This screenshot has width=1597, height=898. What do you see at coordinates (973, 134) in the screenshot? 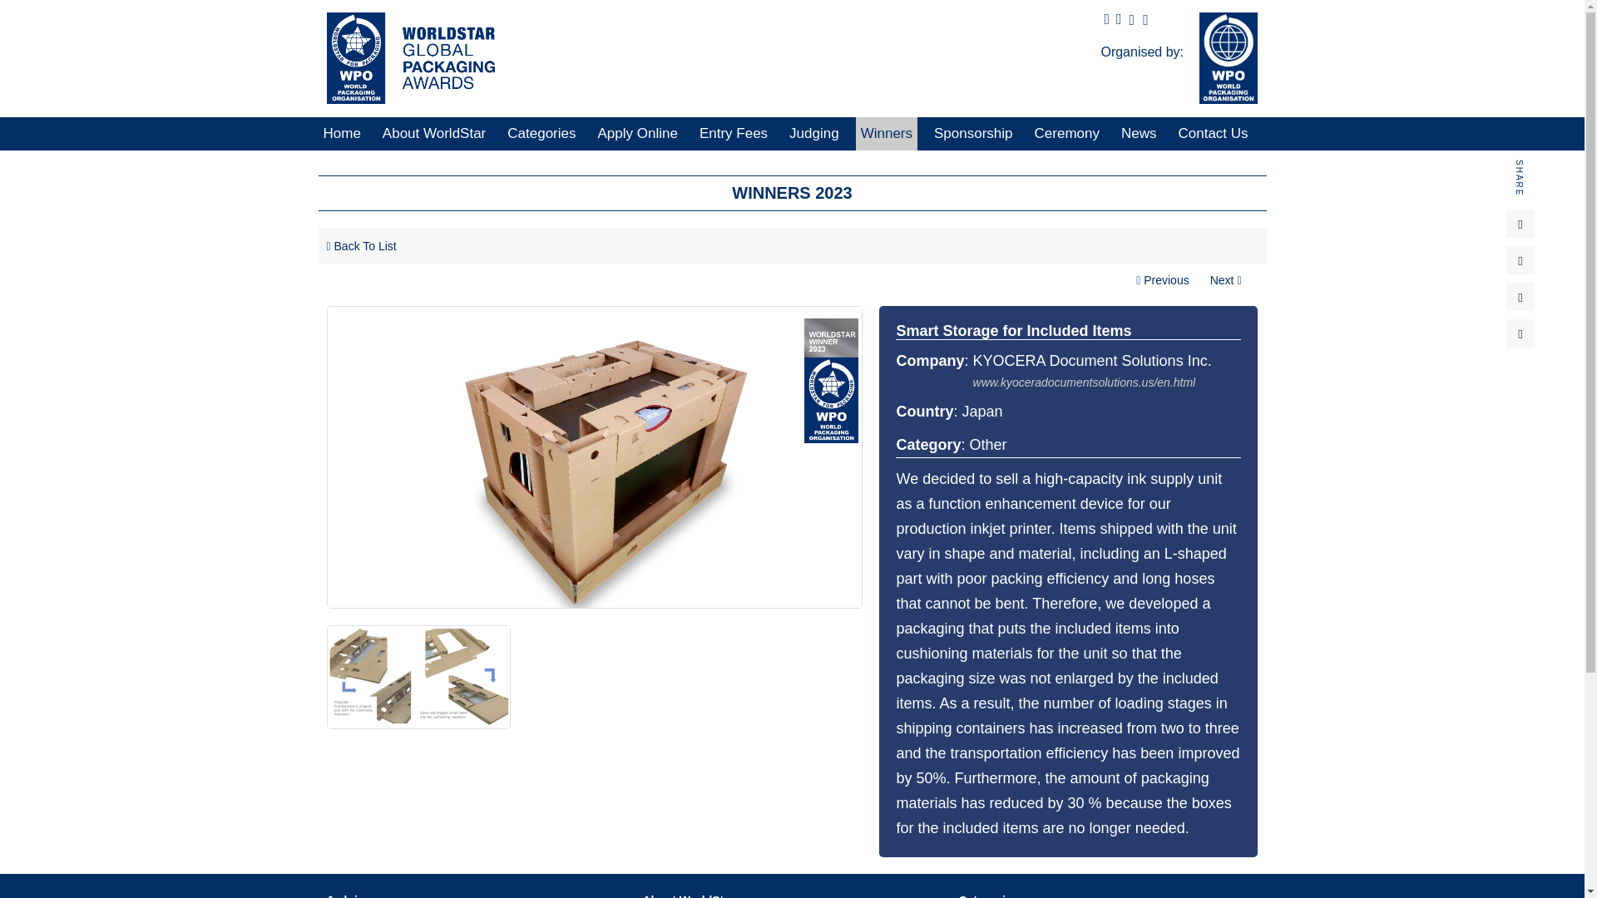
I see `Sponsorship` at bounding box center [973, 134].